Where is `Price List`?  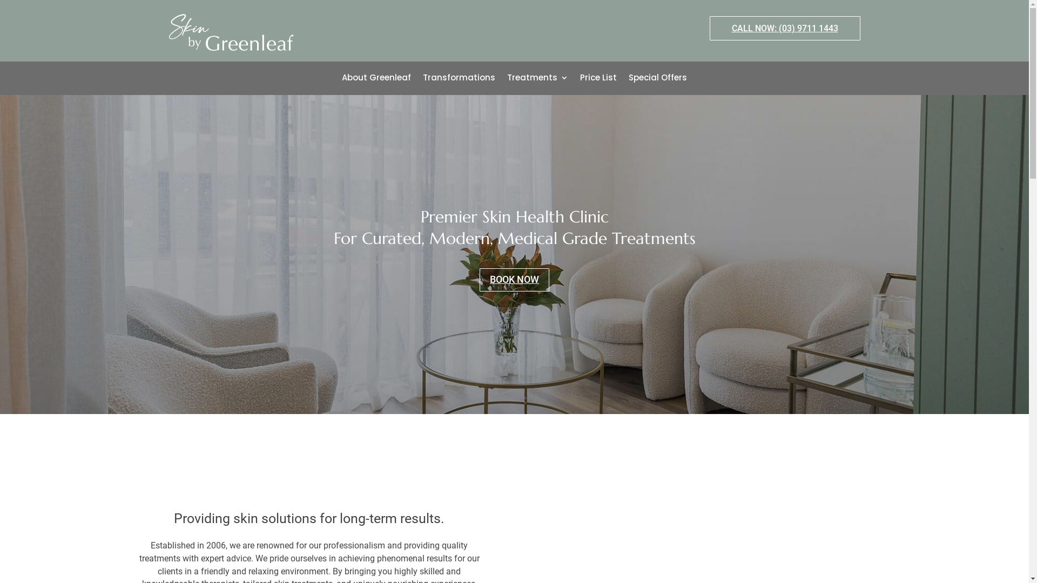 Price List is located at coordinates (598, 80).